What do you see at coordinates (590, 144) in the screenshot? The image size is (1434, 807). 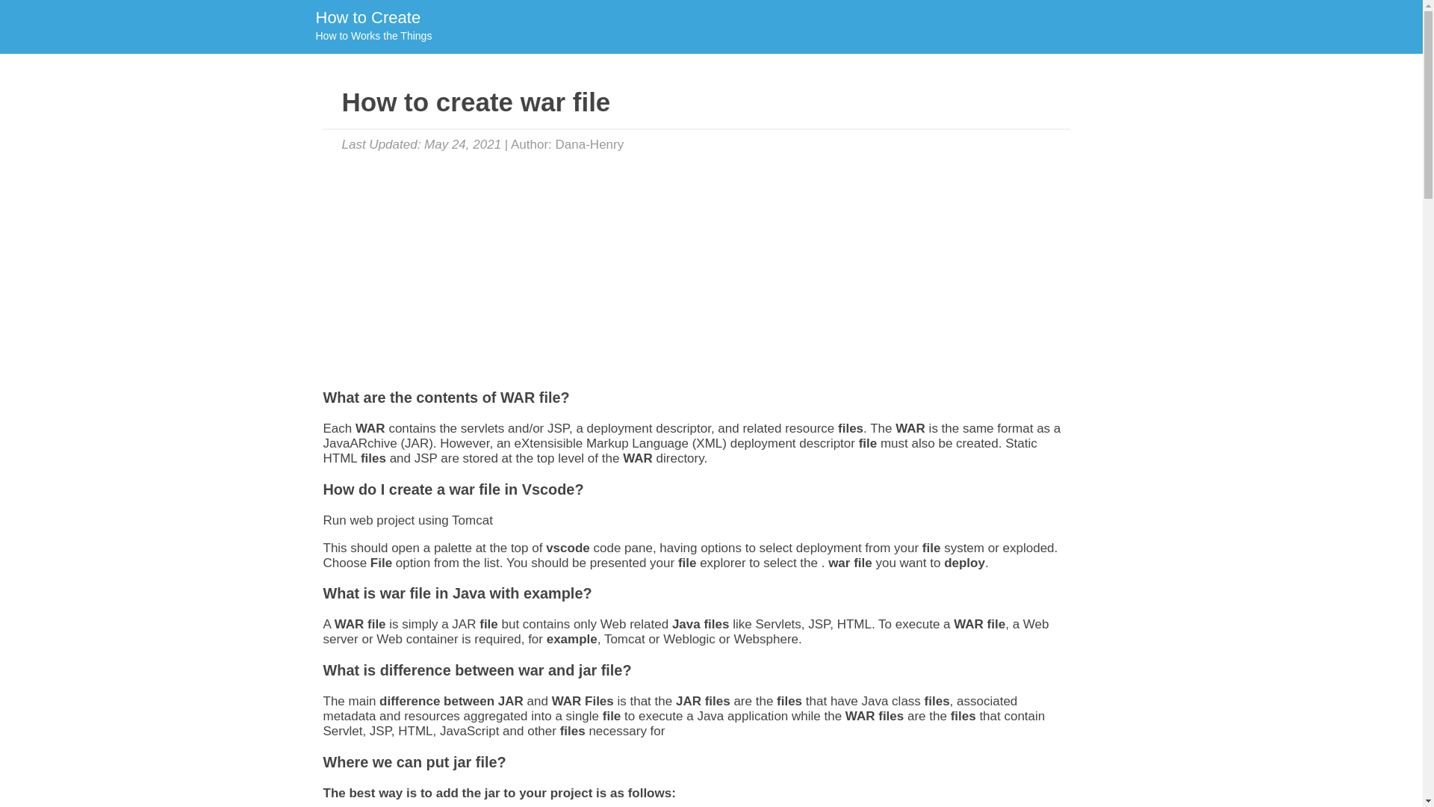 I see `Dana-Henry` at bounding box center [590, 144].